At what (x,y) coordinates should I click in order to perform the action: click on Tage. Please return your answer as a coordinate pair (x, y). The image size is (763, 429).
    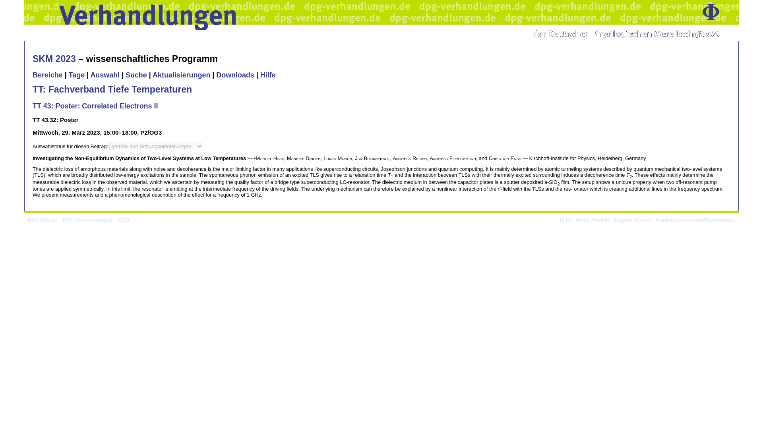
    Looking at the image, I should click on (76, 75).